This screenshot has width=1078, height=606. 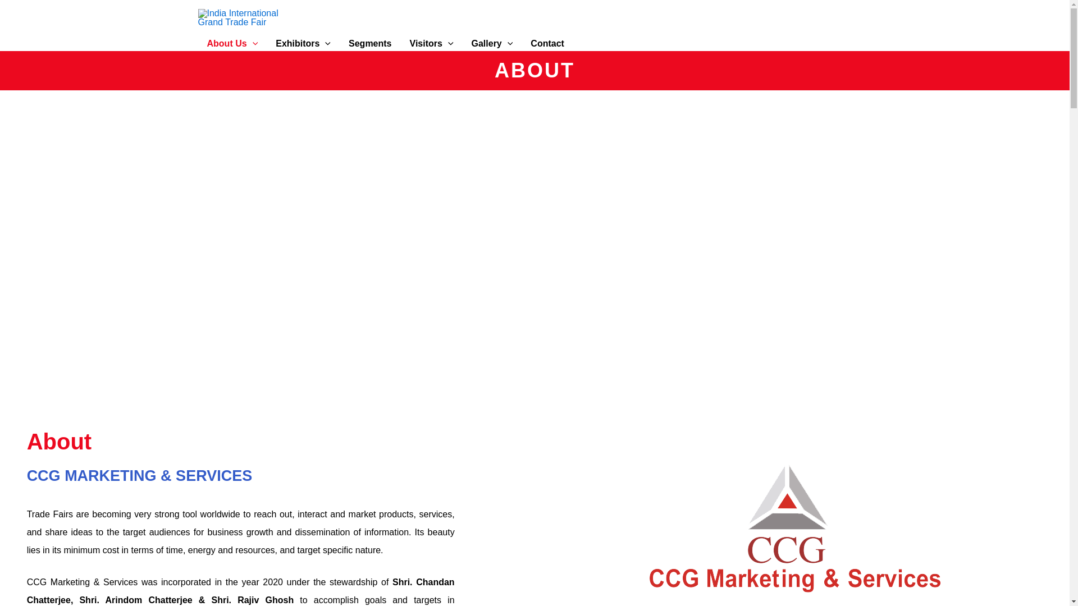 What do you see at coordinates (431, 43) in the screenshot?
I see `Visitors` at bounding box center [431, 43].